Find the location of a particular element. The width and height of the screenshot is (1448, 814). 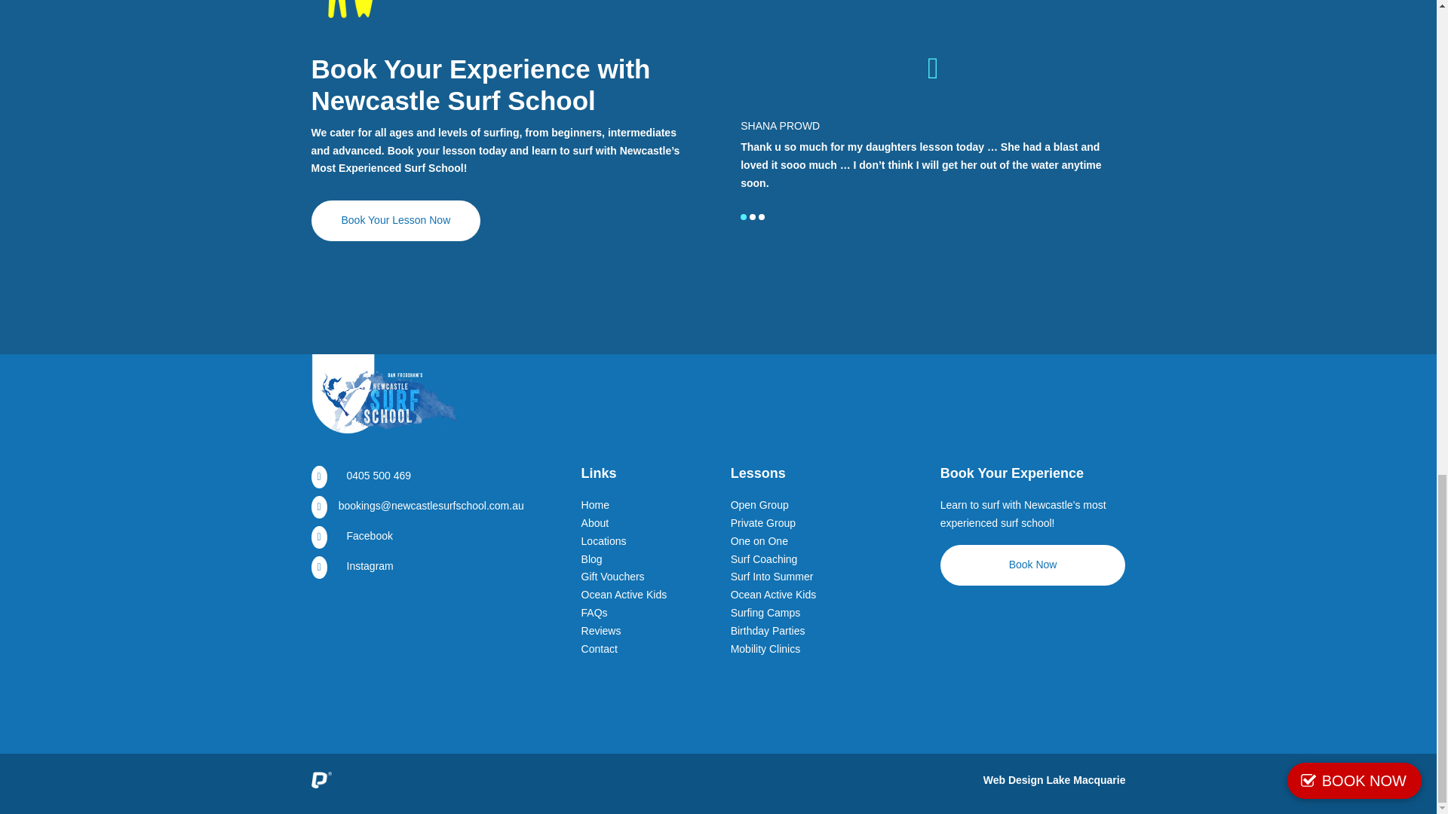

Locations is located at coordinates (604, 540).